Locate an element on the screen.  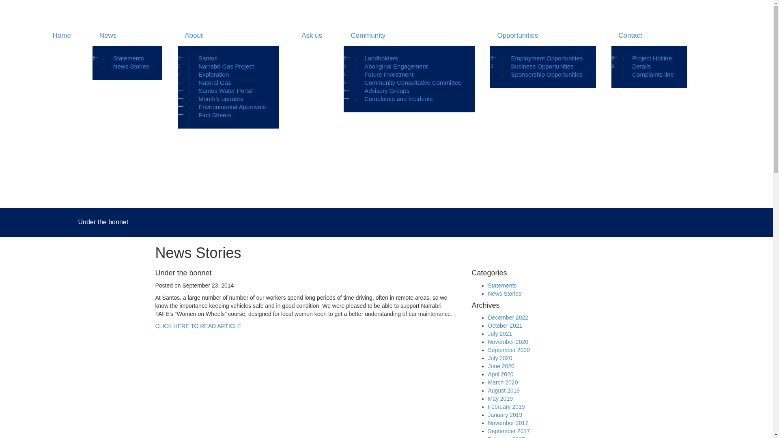
October 2021 is located at coordinates (505, 326).